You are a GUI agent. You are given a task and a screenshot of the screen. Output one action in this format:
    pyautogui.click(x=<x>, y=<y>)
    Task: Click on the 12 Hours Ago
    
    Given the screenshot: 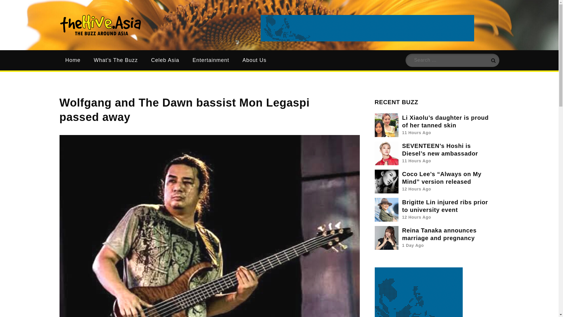 What is the action you would take?
    pyautogui.click(x=416, y=217)
    